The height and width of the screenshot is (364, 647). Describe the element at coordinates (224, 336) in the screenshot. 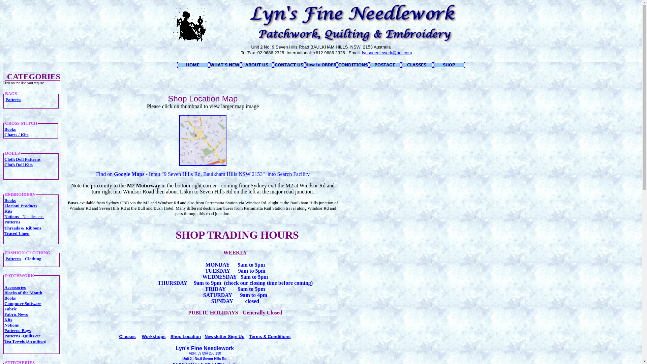

I see `Newsletter Sign Up` at that location.